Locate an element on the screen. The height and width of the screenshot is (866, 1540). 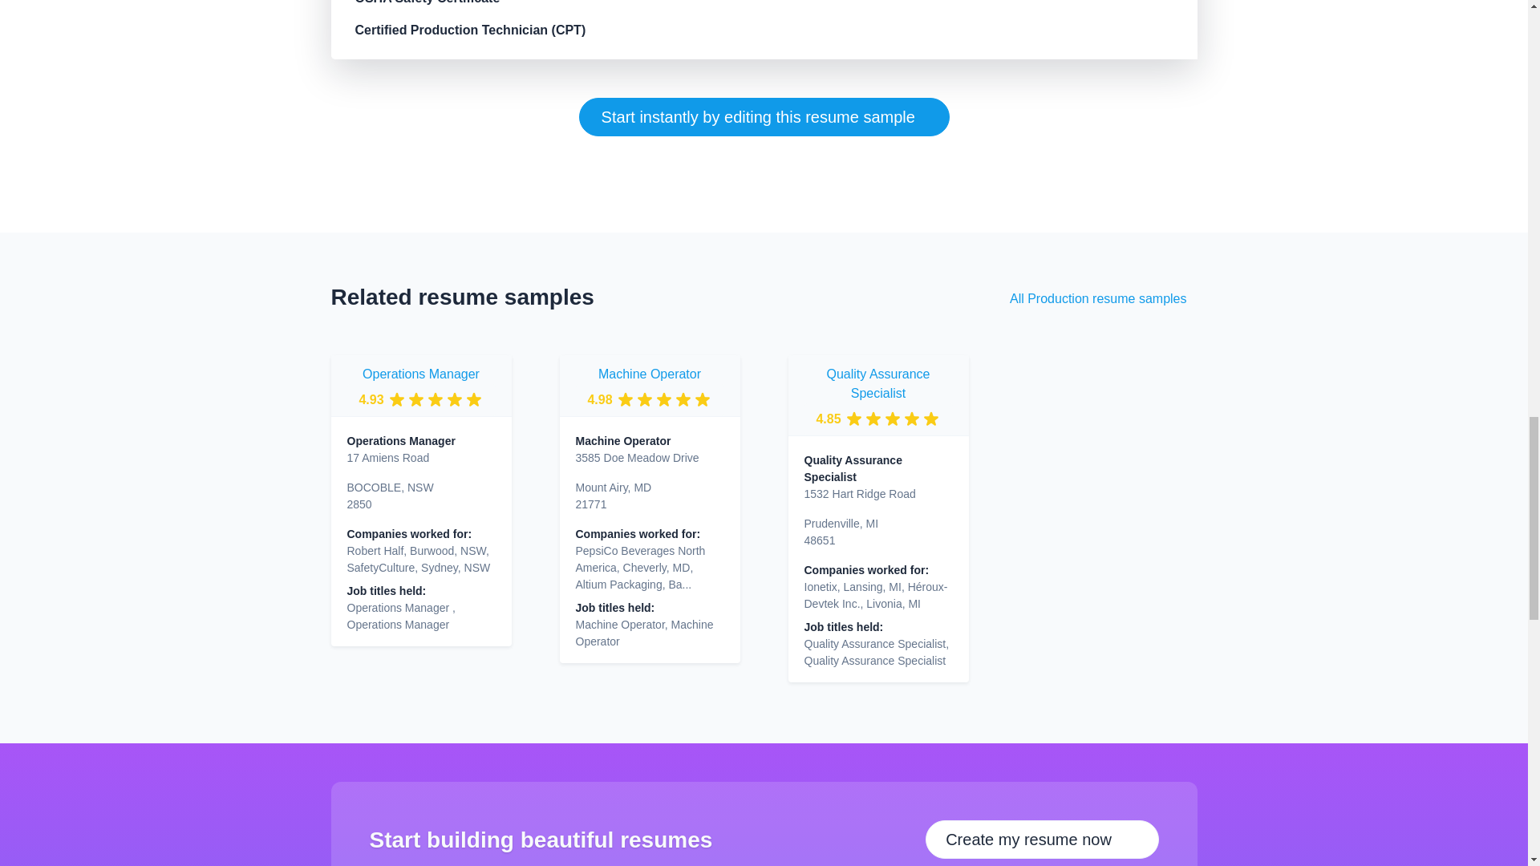
  Start instantly by editing this resume sample is located at coordinates (764, 117).